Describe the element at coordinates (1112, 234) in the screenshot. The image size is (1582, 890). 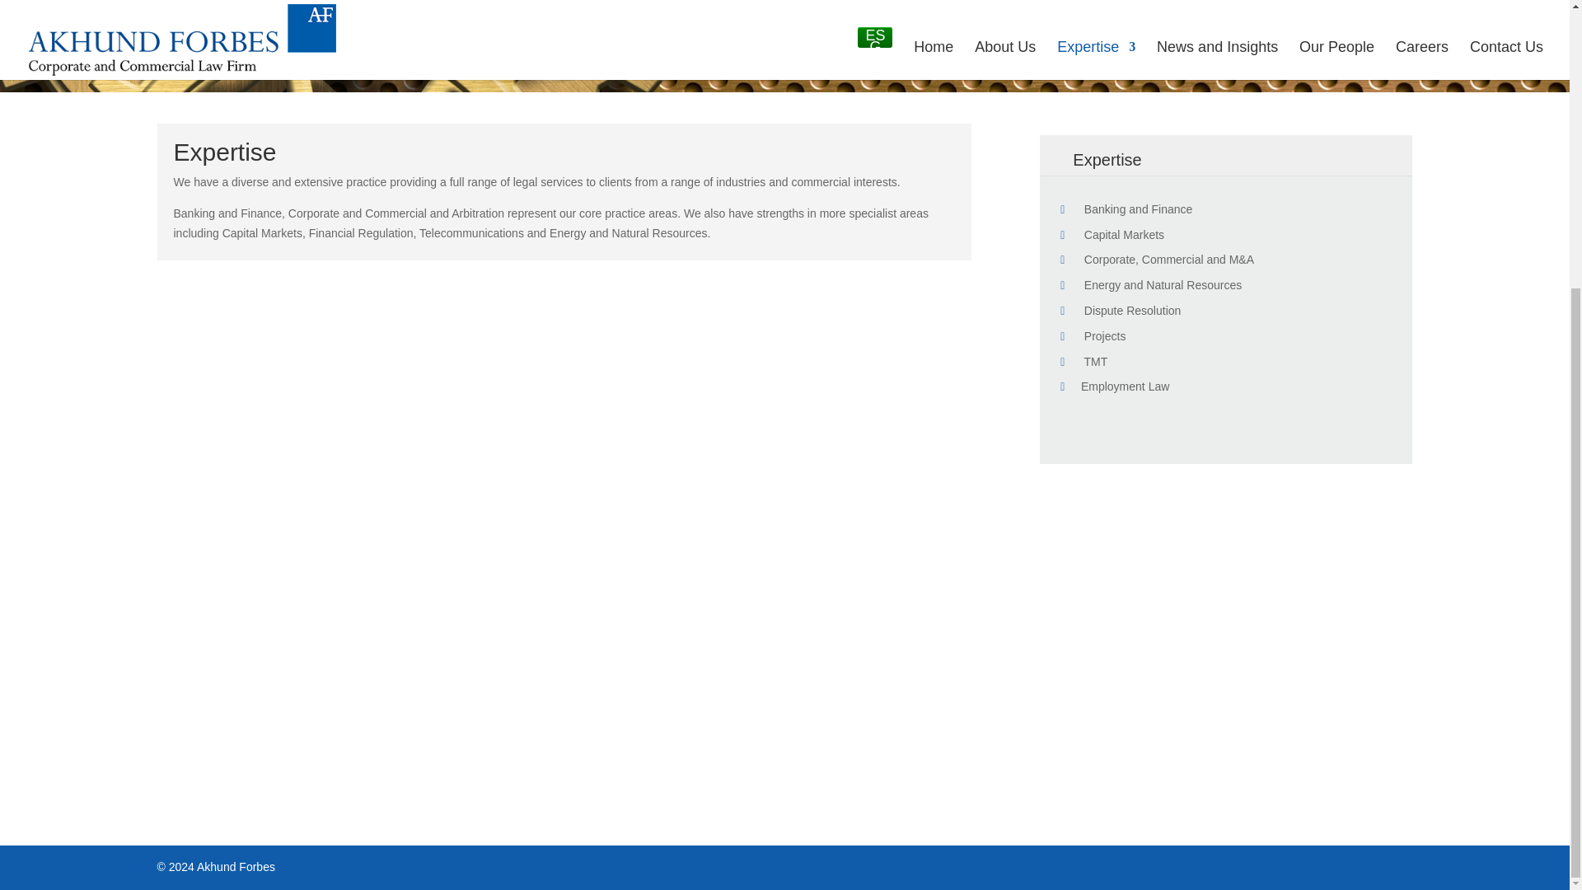
I see `      Capital Markets` at that location.